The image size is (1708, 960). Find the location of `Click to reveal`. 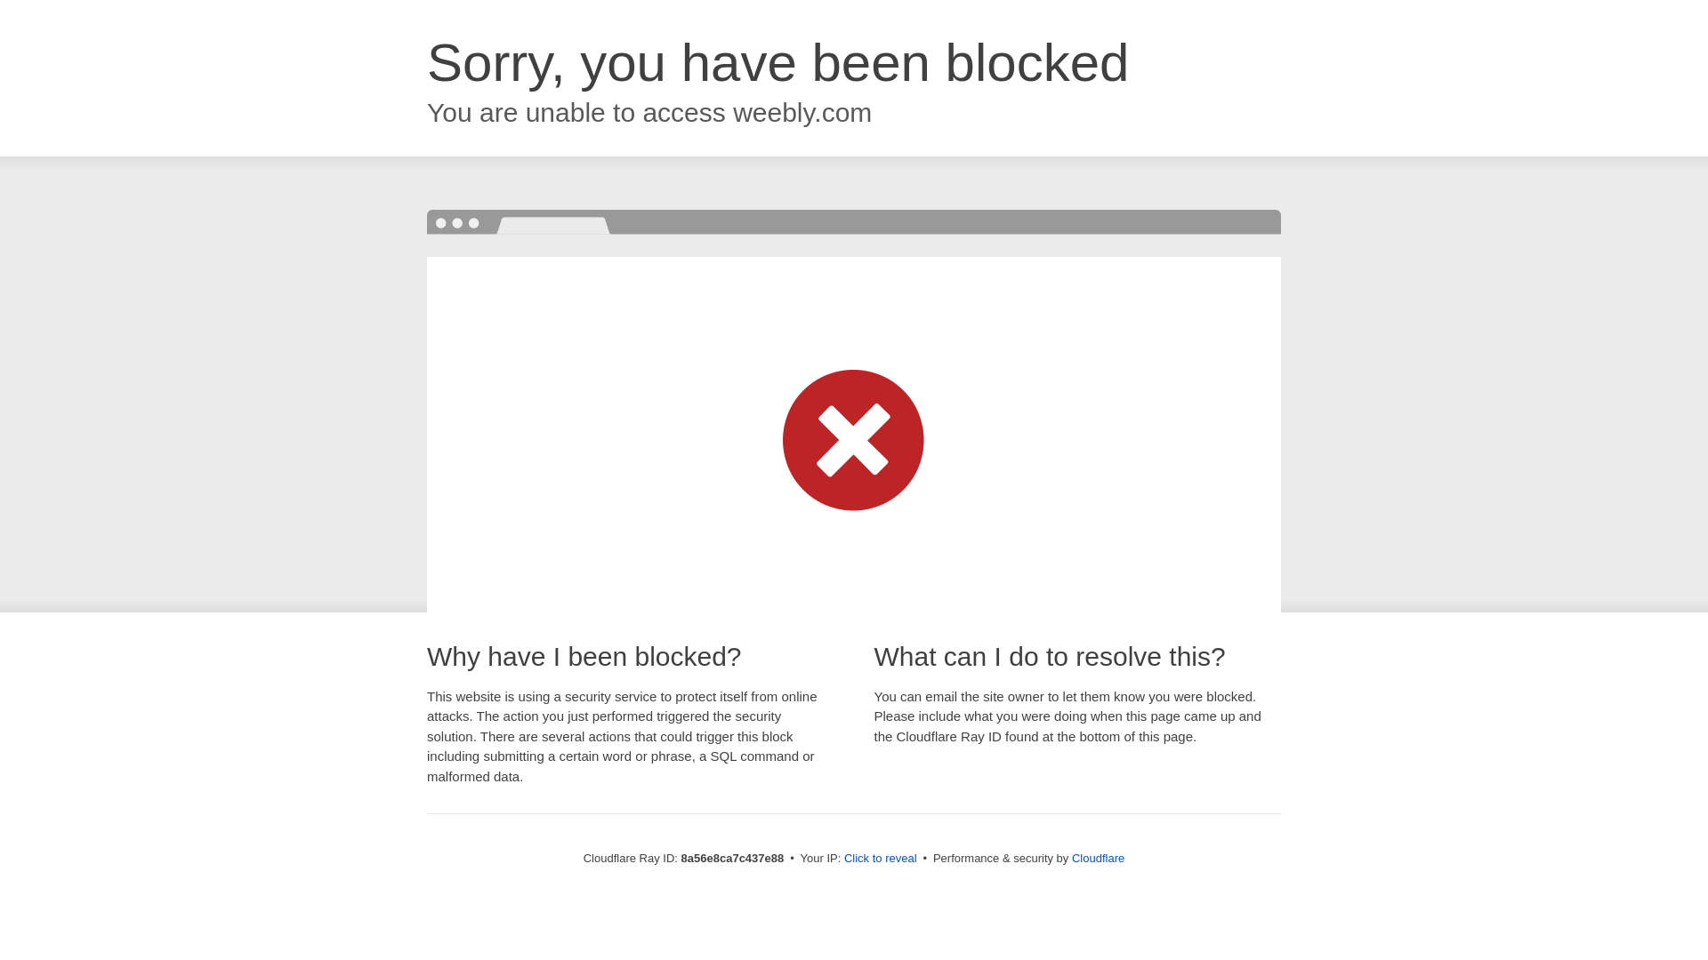

Click to reveal is located at coordinates (881, 859).